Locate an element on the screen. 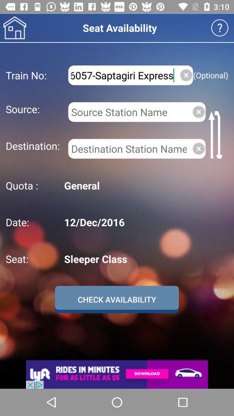 The height and width of the screenshot is (416, 234). clear words is located at coordinates (186, 75).